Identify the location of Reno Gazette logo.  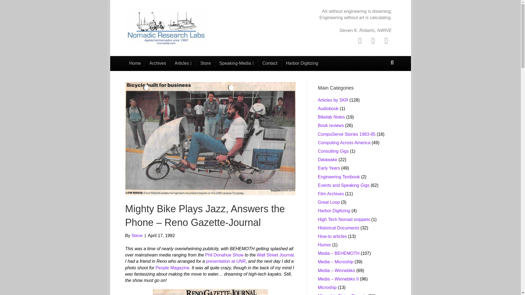
(210, 292).